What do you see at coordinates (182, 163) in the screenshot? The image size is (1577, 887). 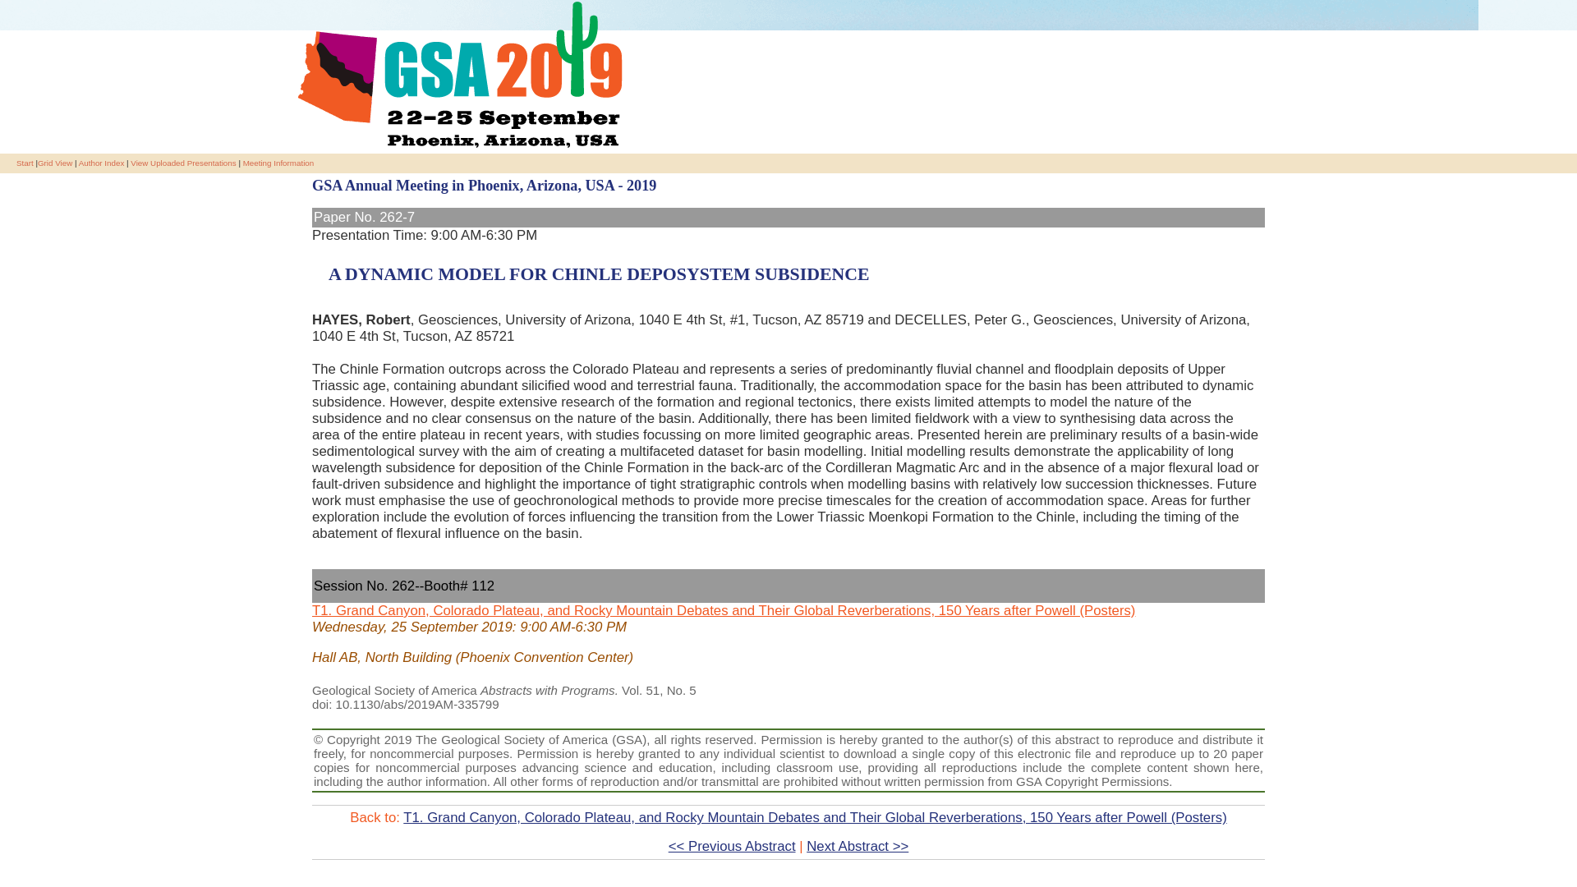 I see `View Uploaded Presentations` at bounding box center [182, 163].